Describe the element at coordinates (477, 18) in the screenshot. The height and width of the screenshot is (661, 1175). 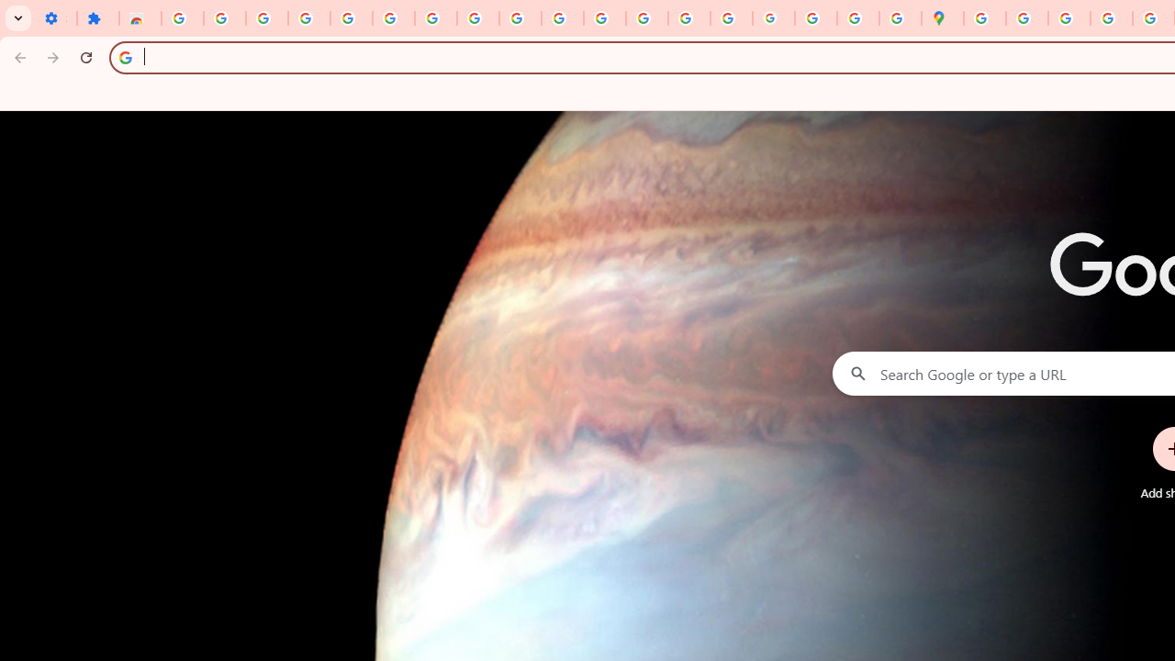
I see `Google Account` at that location.